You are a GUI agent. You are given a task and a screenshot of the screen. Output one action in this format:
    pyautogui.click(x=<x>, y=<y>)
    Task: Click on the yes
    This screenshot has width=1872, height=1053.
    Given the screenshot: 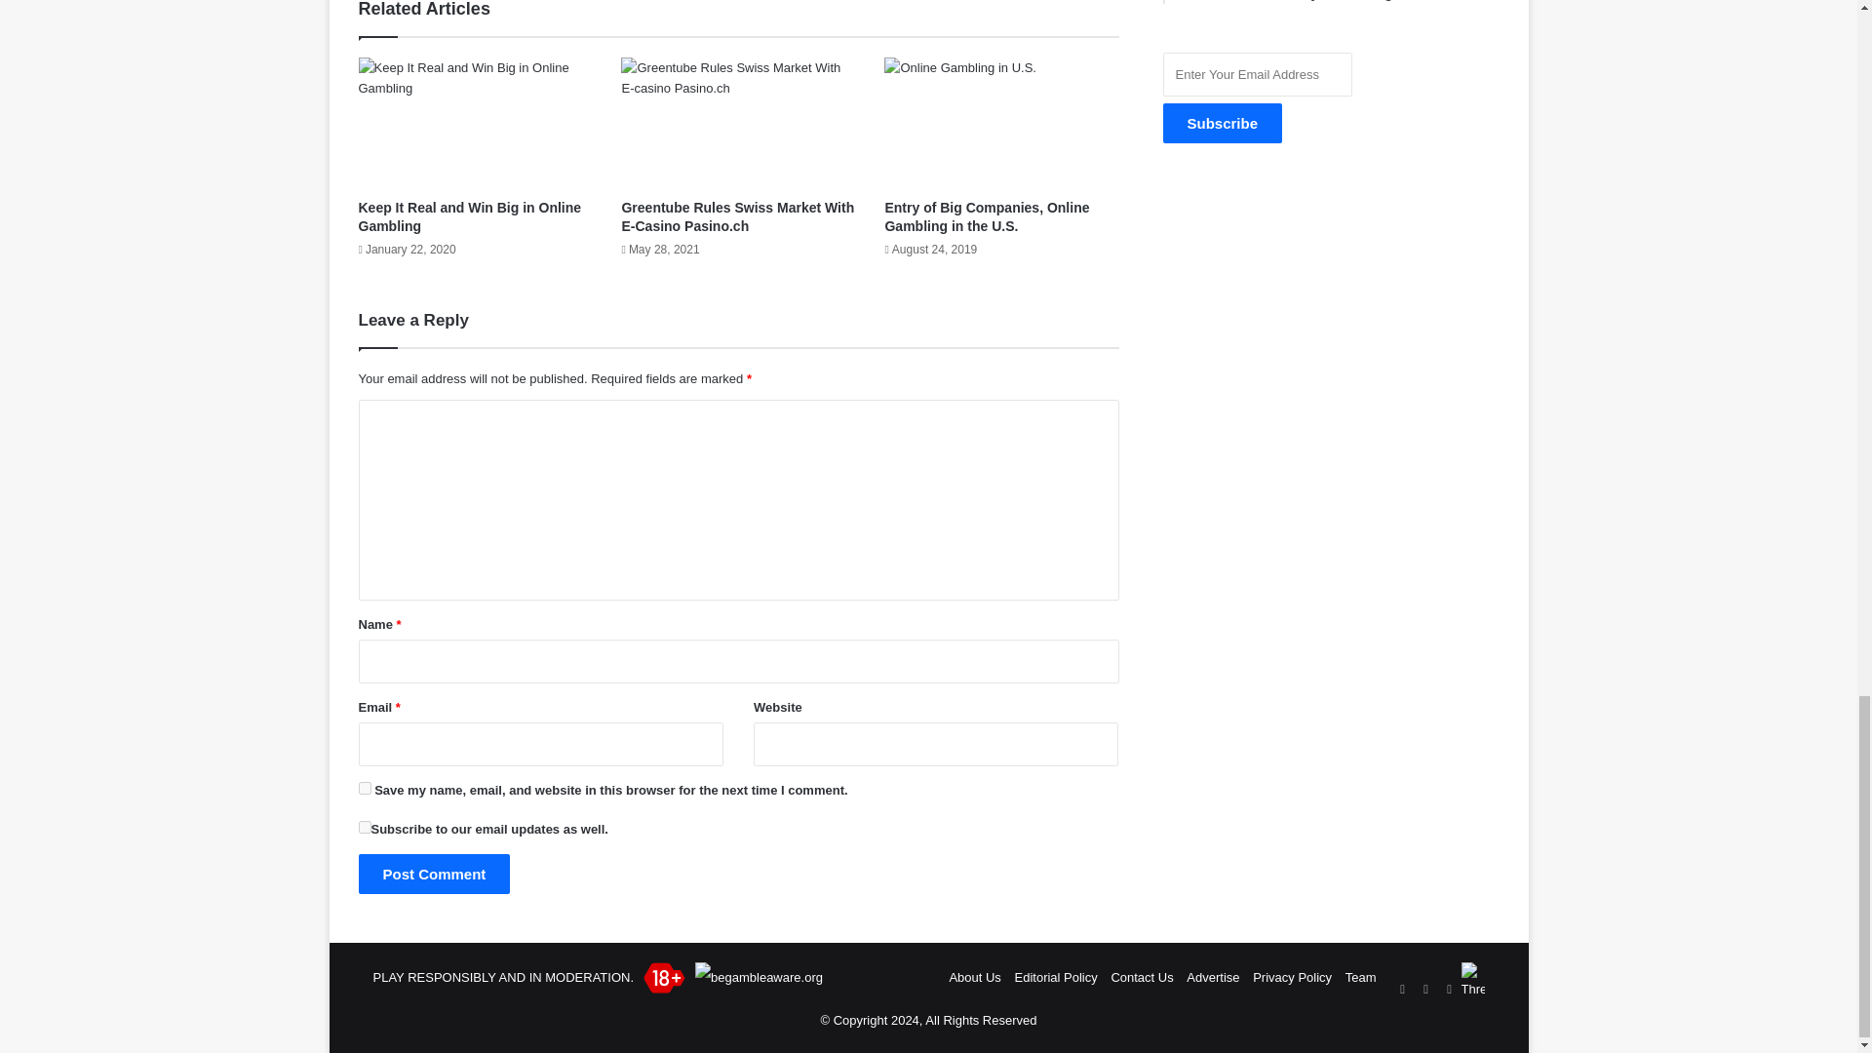 What is the action you would take?
    pyautogui.click(x=365, y=788)
    